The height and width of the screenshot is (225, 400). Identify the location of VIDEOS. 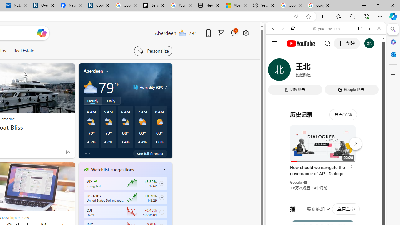
(314, 71).